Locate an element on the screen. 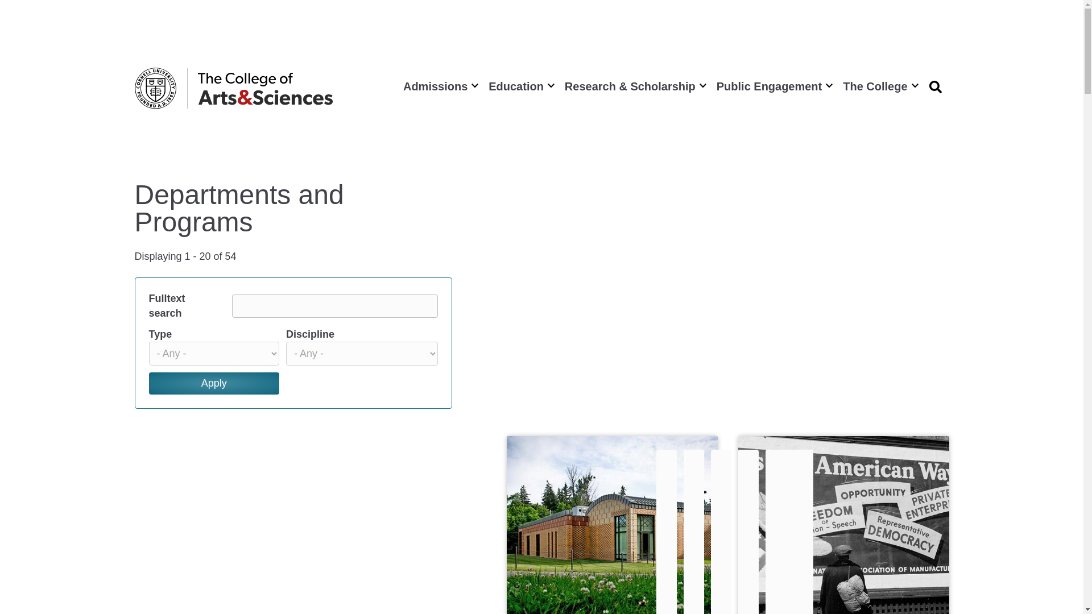 The image size is (1092, 614). The College is located at coordinates (879, 86).